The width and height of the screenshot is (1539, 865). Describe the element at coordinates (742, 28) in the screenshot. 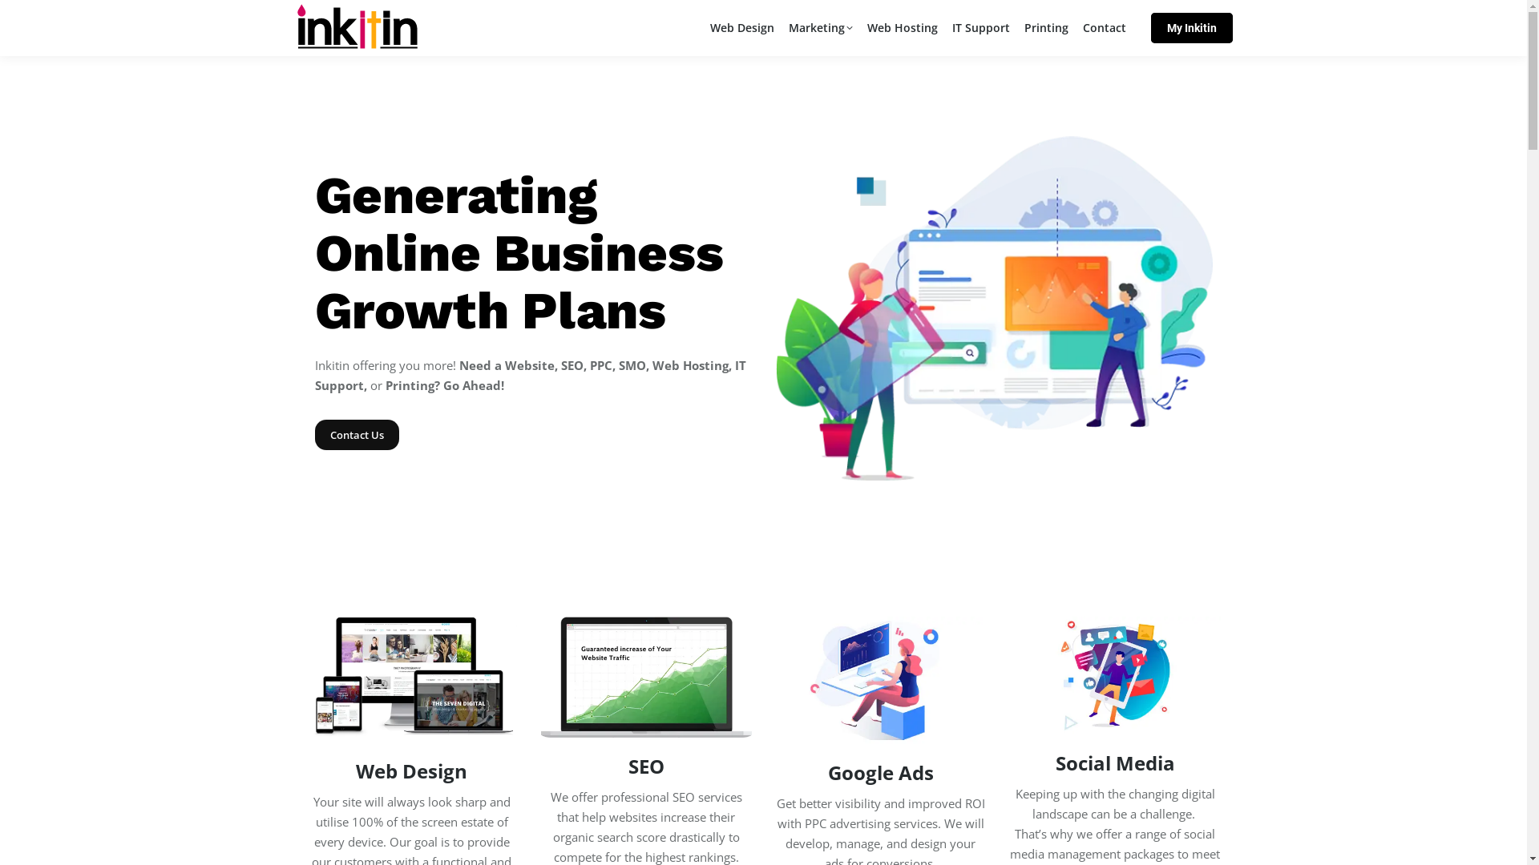

I see `Web Design` at that location.